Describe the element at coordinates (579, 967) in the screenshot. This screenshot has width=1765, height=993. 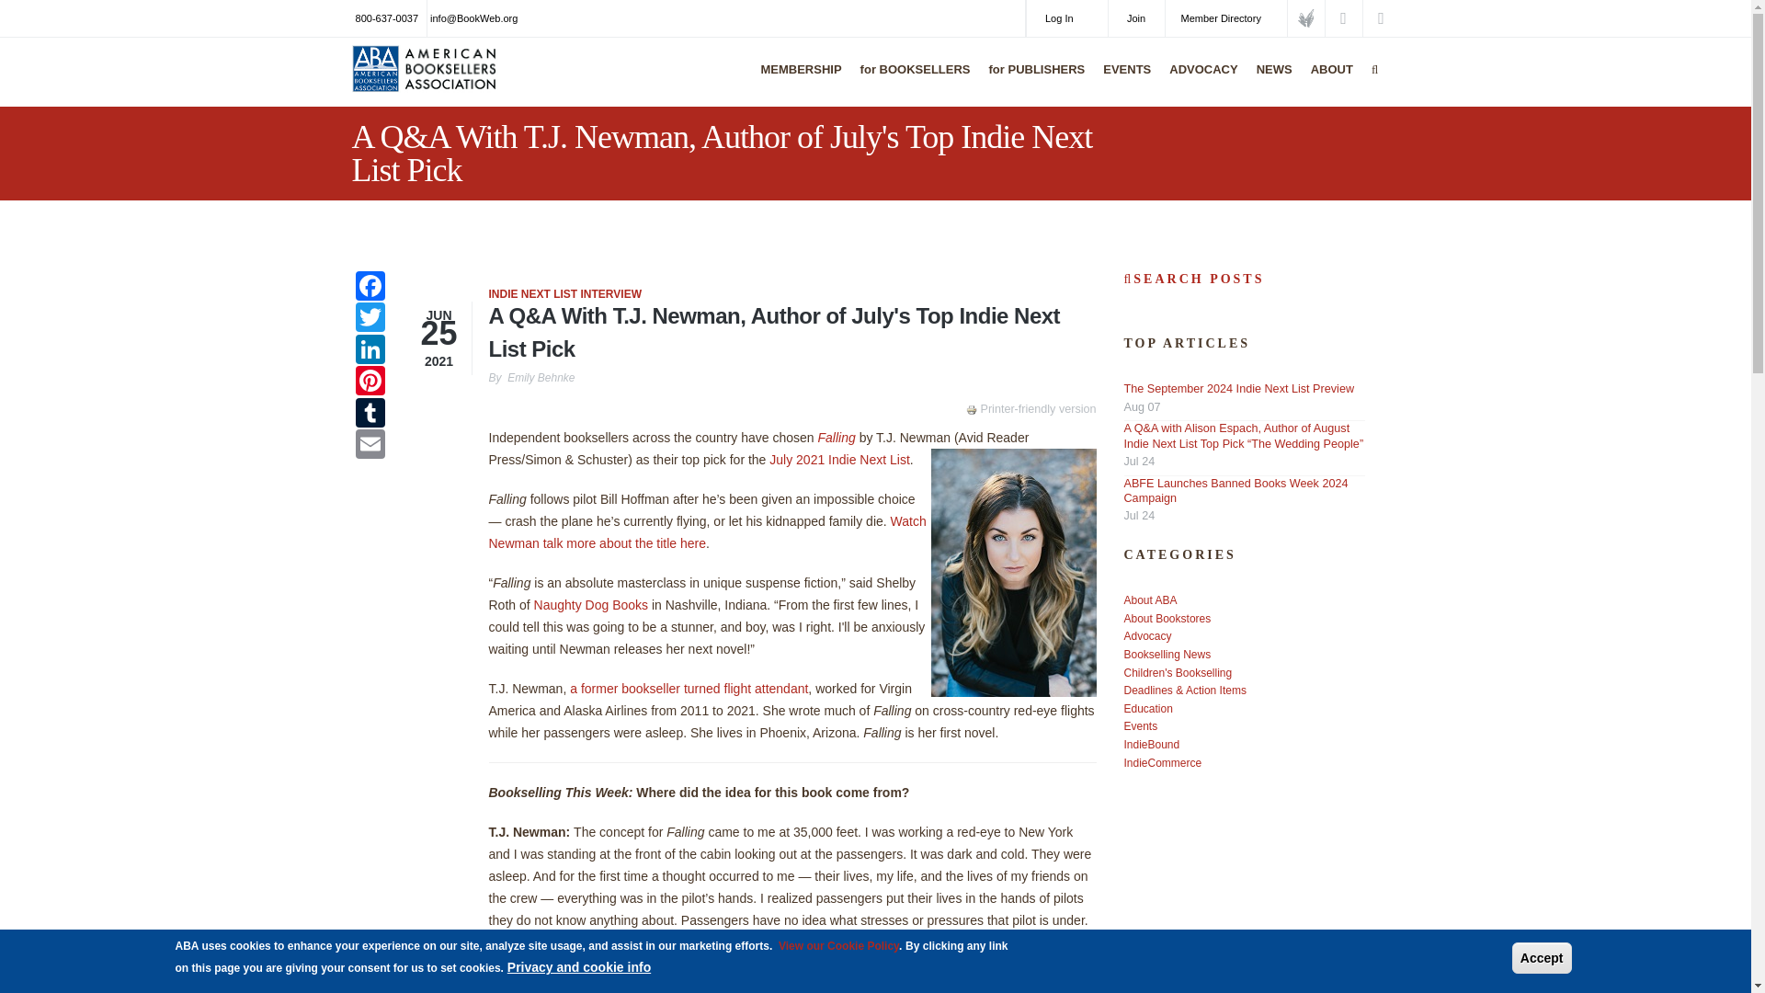
I see `Privacy and cookie info` at that location.